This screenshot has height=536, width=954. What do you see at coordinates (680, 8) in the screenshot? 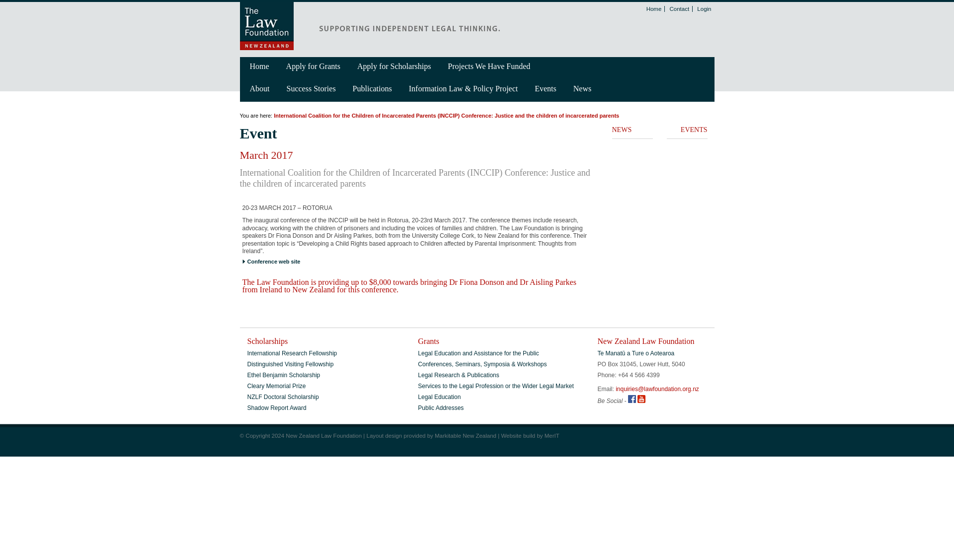
I see `Contact` at bounding box center [680, 8].